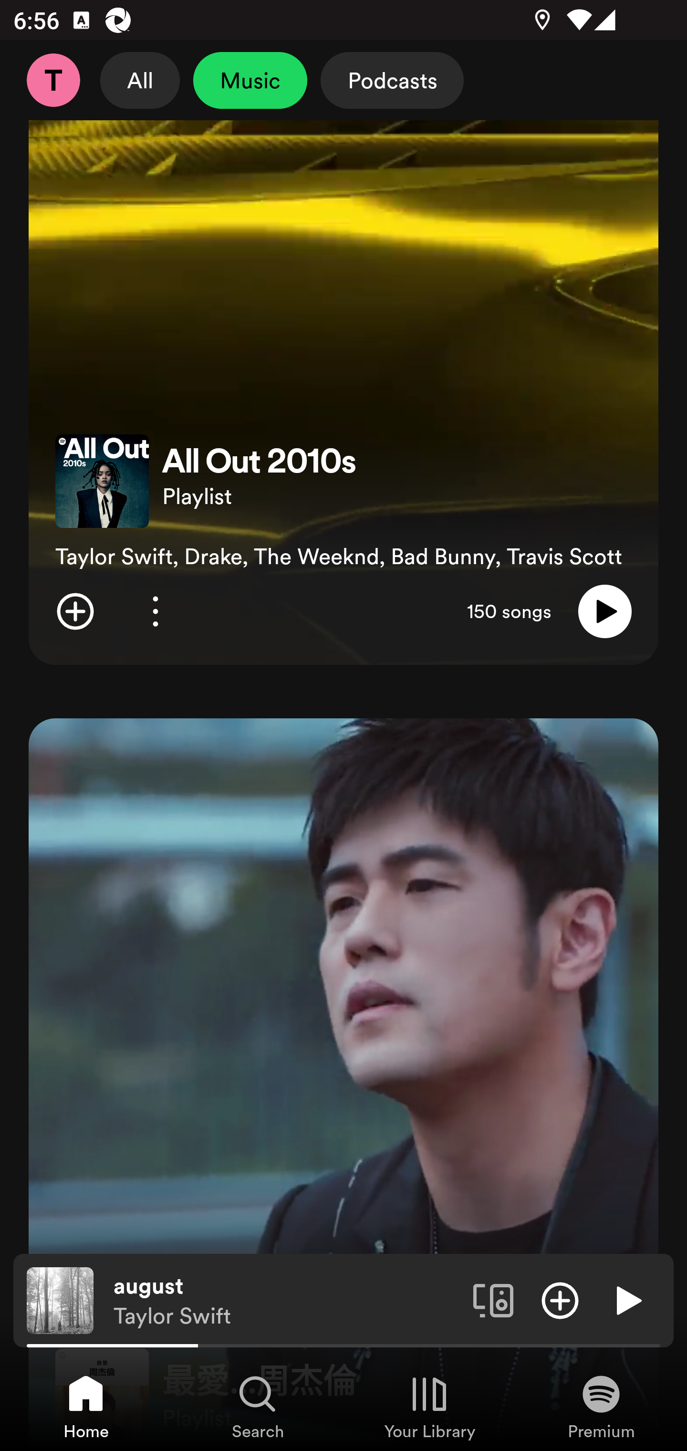 This screenshot has height=1451, width=687. Describe the element at coordinates (560, 1300) in the screenshot. I see `Add item` at that location.